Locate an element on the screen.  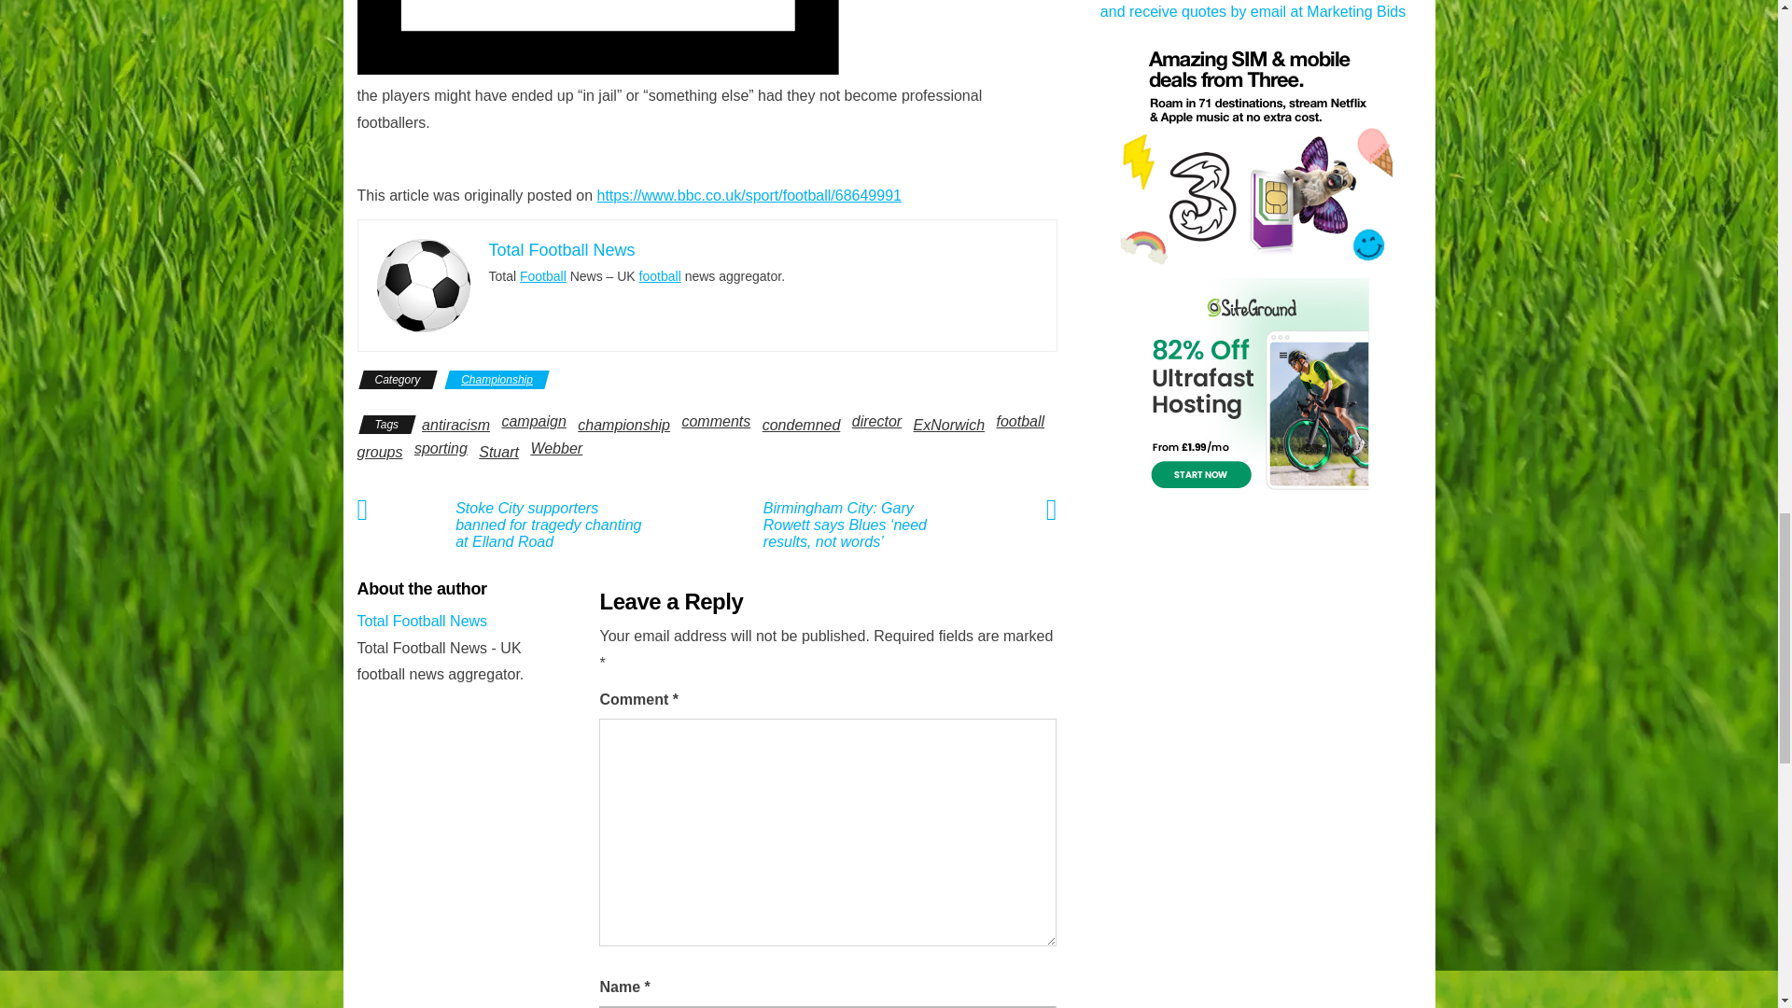
Total Football News is located at coordinates (422, 620).